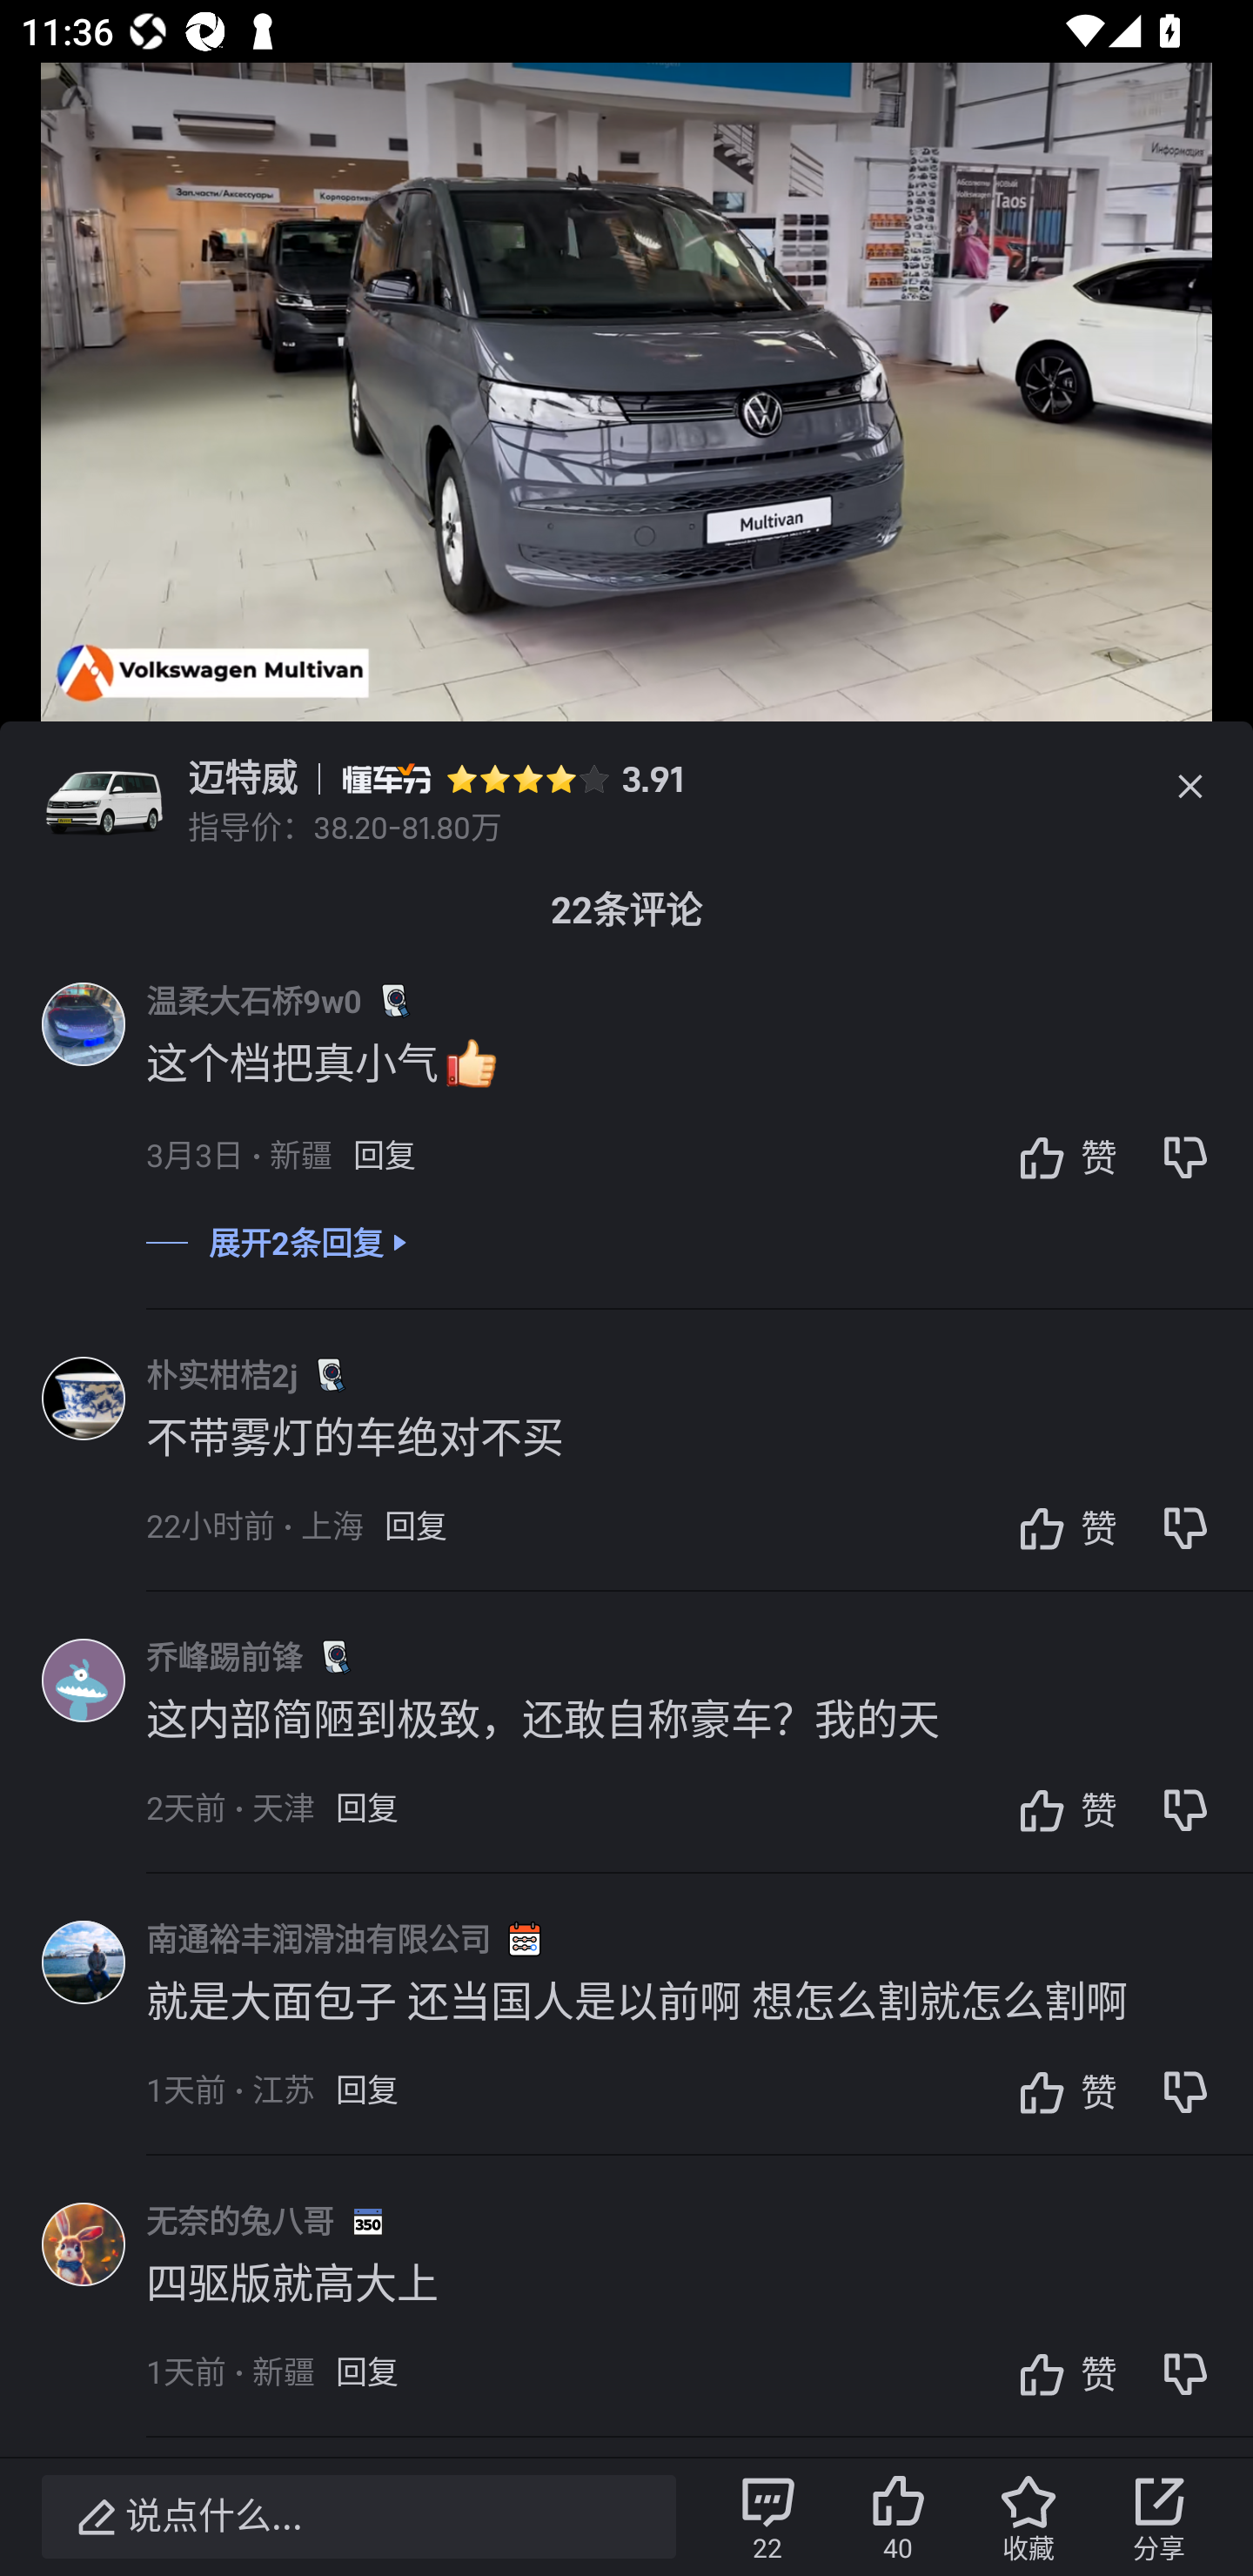  What do you see at coordinates (700, 1753) in the screenshot?
I see `乔峰踢前锋 这内部简陋到极致，还敢自称豪车？我的天 2天前 < >天津 回复 赞` at bounding box center [700, 1753].